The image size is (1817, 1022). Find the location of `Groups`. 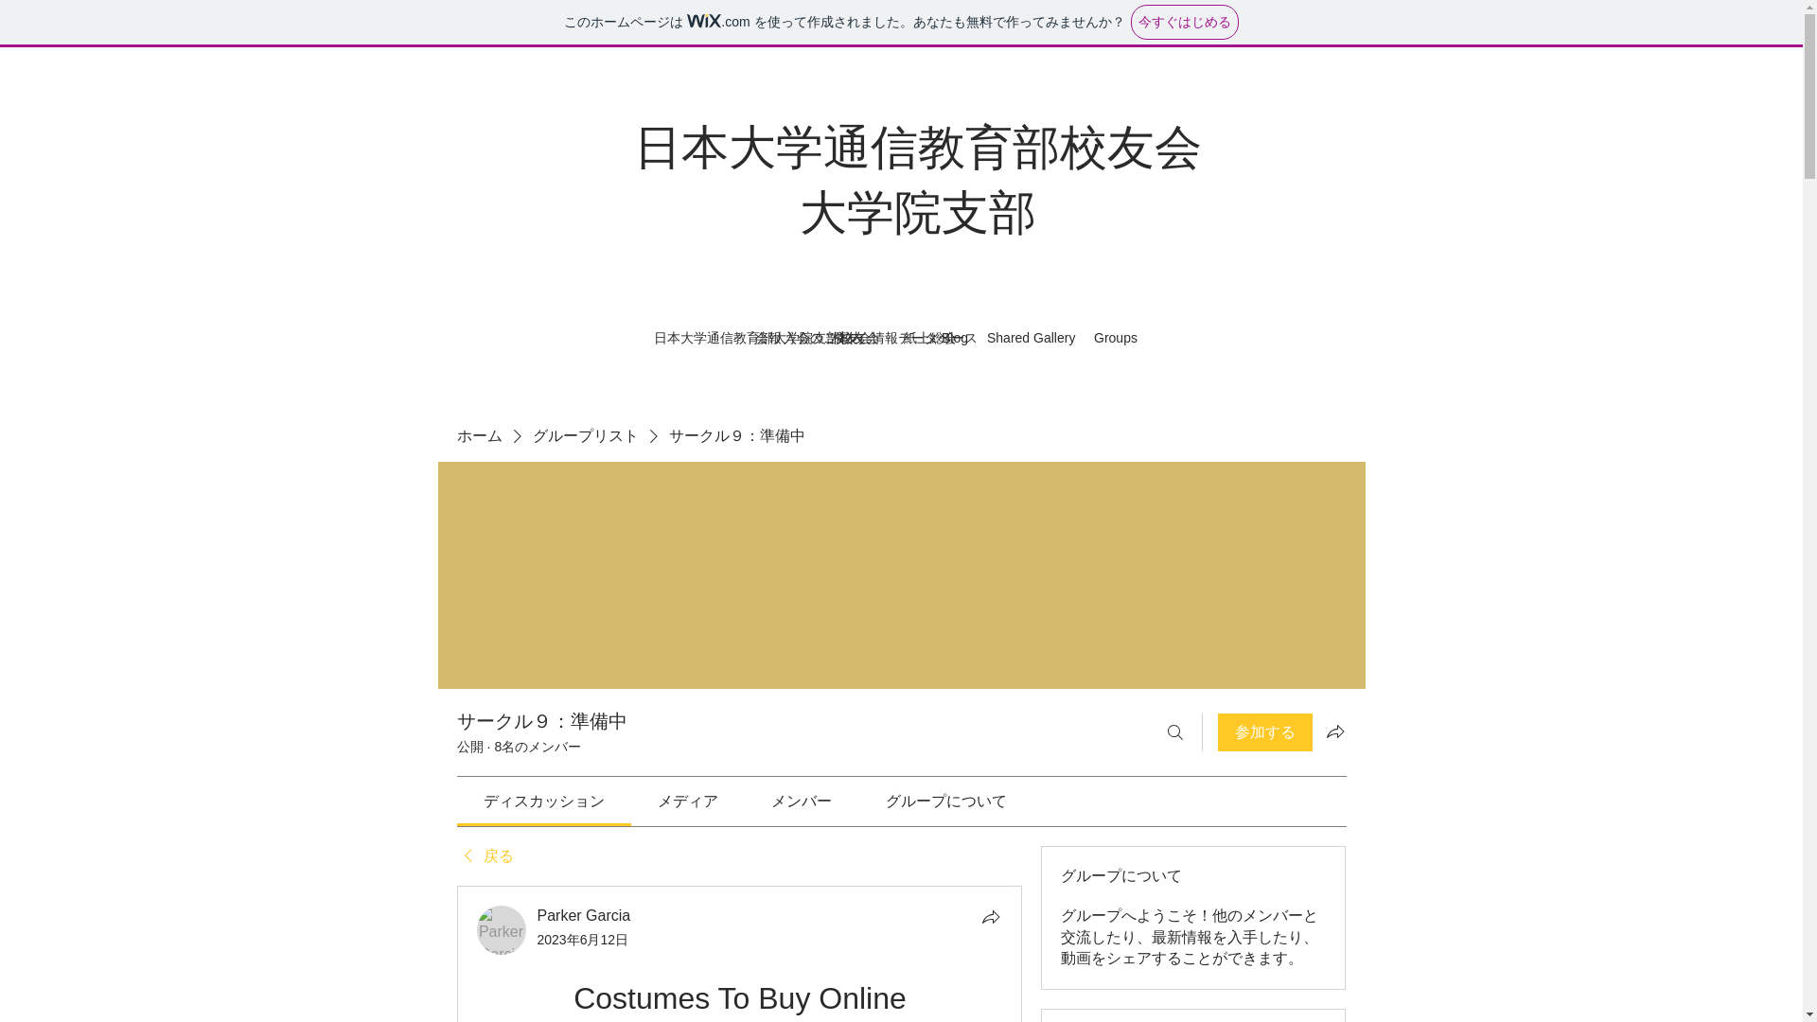

Groups is located at coordinates (1115, 337).